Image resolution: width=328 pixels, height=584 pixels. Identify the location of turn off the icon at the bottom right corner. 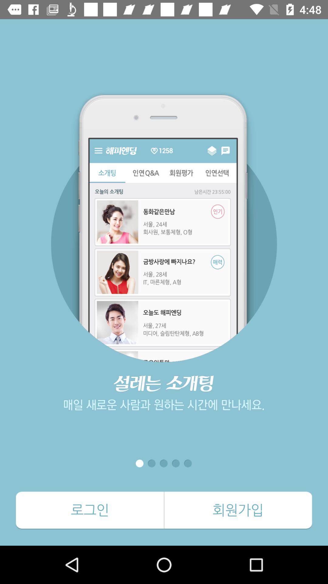
(238, 510).